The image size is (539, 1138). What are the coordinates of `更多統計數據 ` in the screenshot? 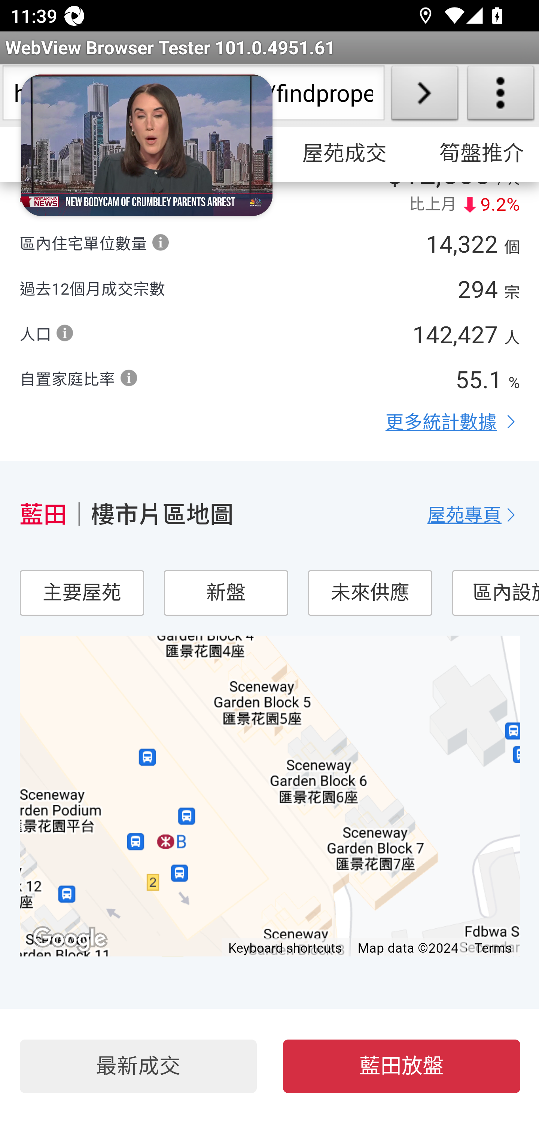 It's located at (453, 423).